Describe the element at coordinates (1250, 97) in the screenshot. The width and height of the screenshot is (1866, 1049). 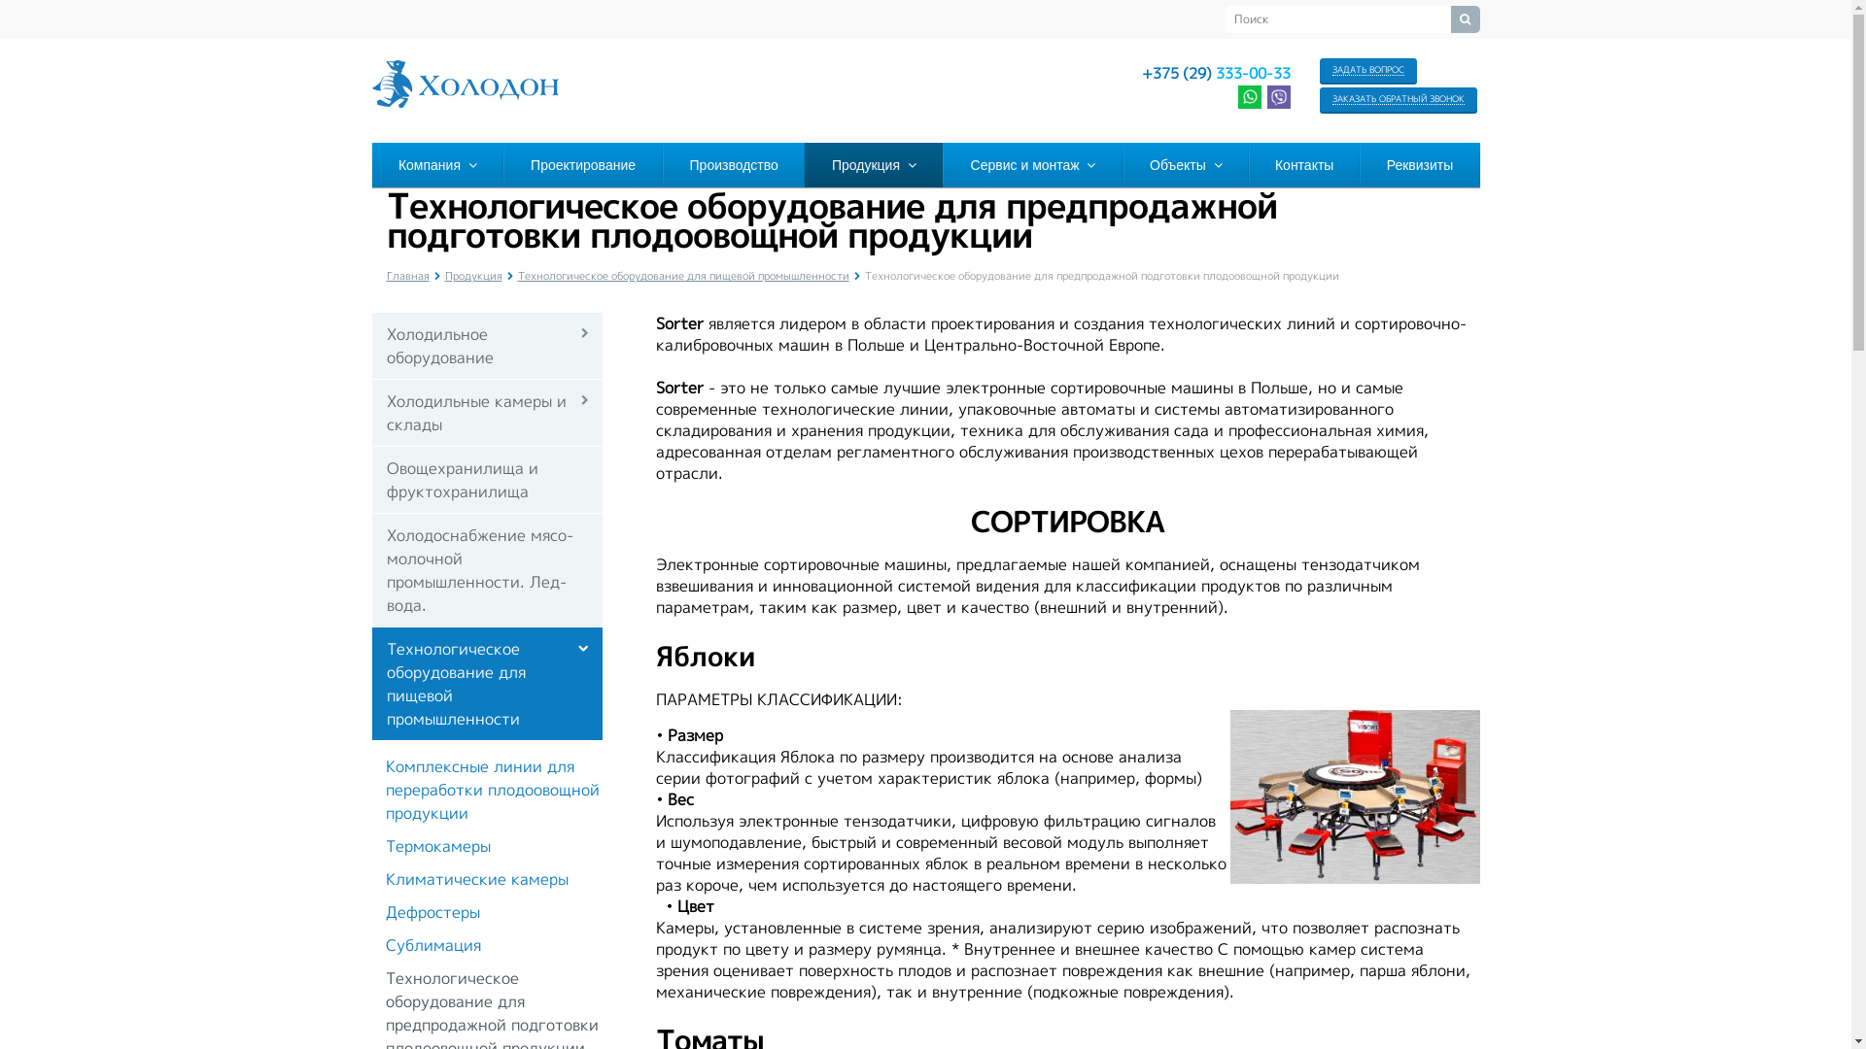
I see `whatsapp` at that location.